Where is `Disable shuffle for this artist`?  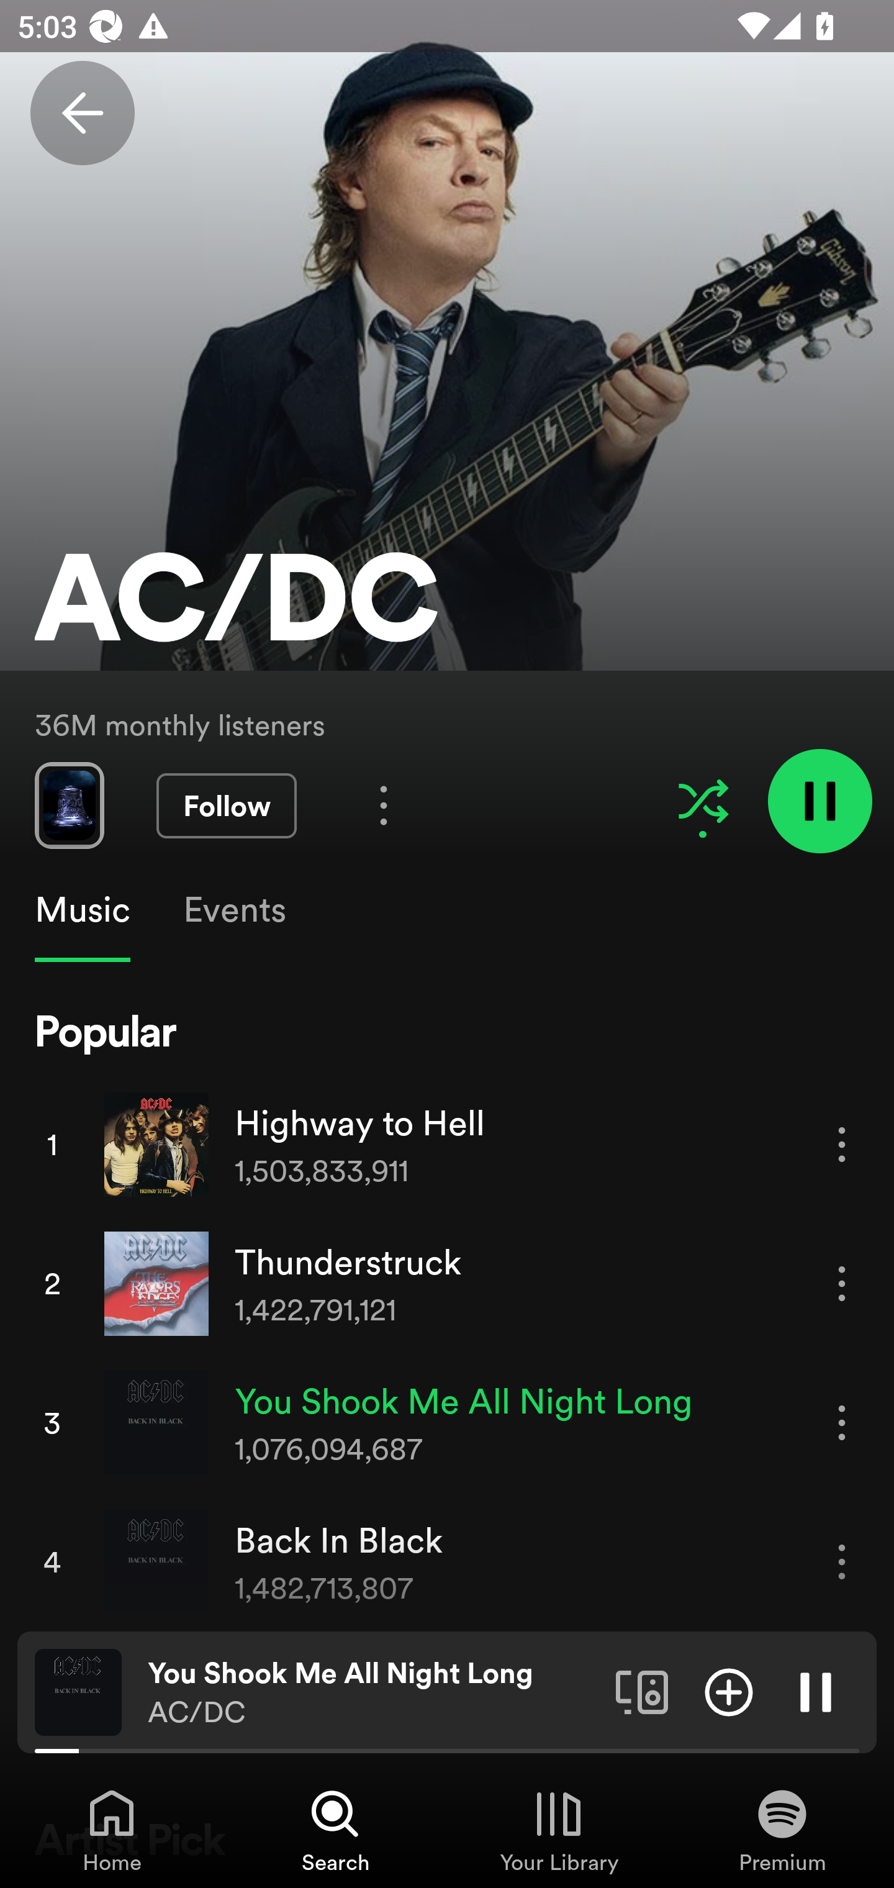 Disable shuffle for this artist is located at coordinates (703, 801).